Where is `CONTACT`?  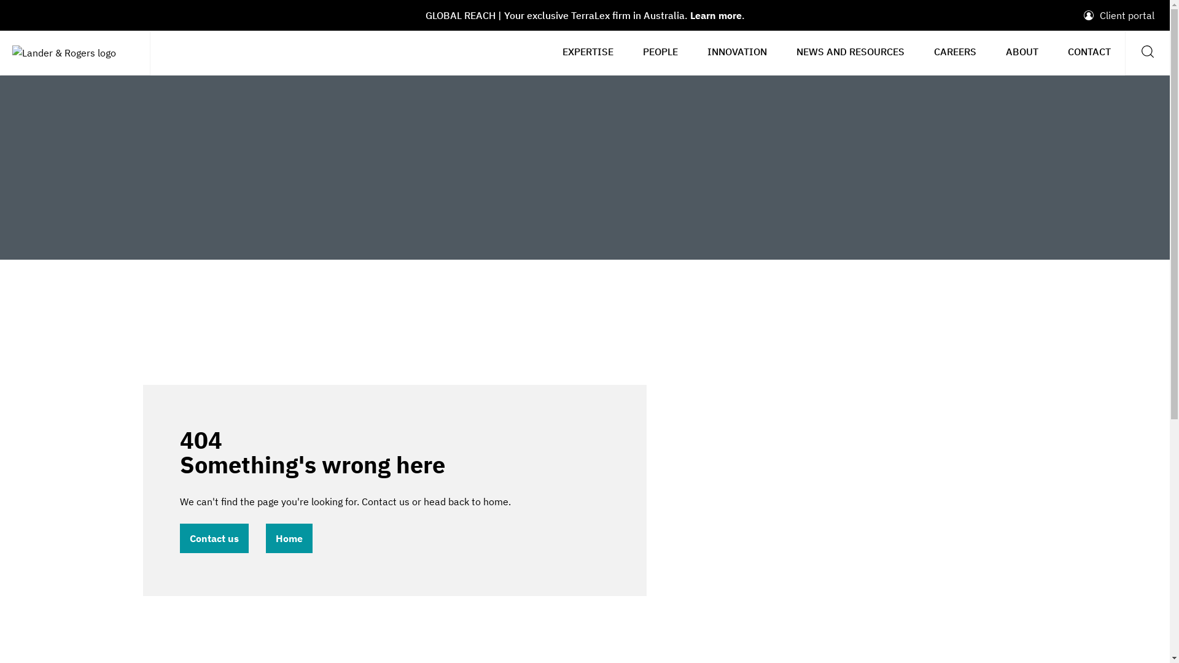 CONTACT is located at coordinates (1089, 52).